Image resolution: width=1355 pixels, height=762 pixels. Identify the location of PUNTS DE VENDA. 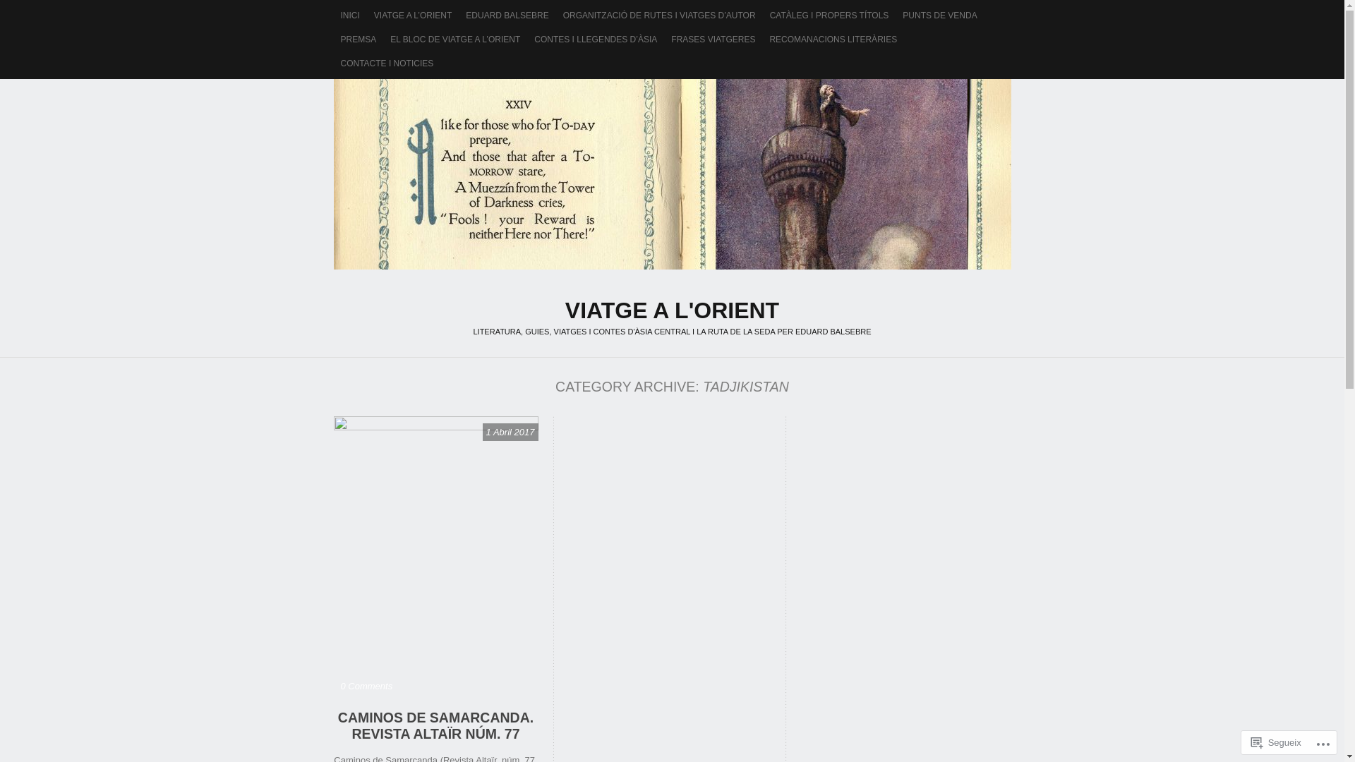
(940, 16).